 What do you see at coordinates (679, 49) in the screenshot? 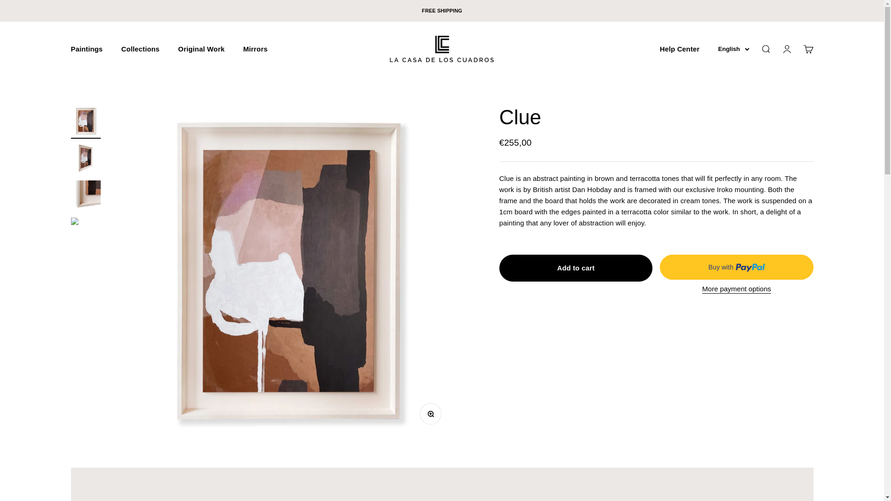
I see `Help Center` at bounding box center [679, 49].